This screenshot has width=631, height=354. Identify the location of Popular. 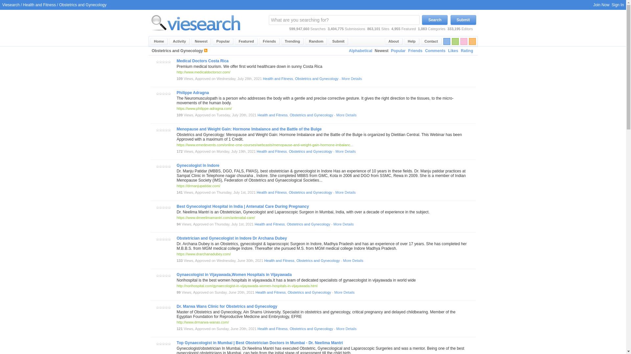
(398, 51).